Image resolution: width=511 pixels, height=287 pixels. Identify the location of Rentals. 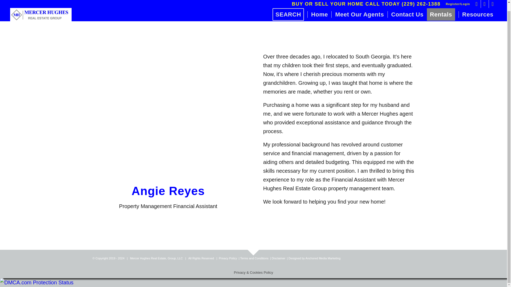
(442, 7).